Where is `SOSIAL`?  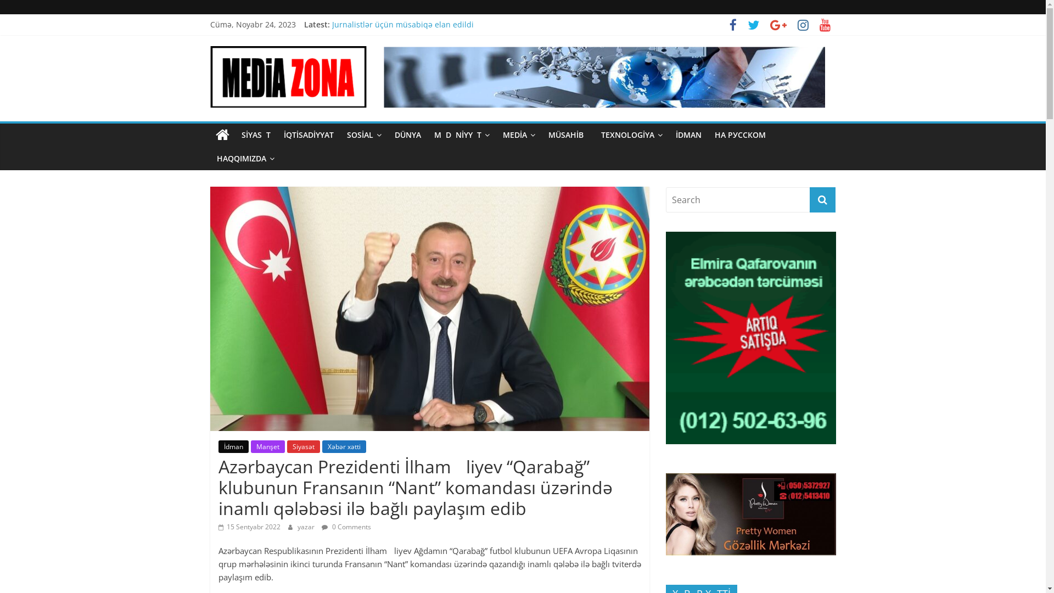 SOSIAL is located at coordinates (365, 135).